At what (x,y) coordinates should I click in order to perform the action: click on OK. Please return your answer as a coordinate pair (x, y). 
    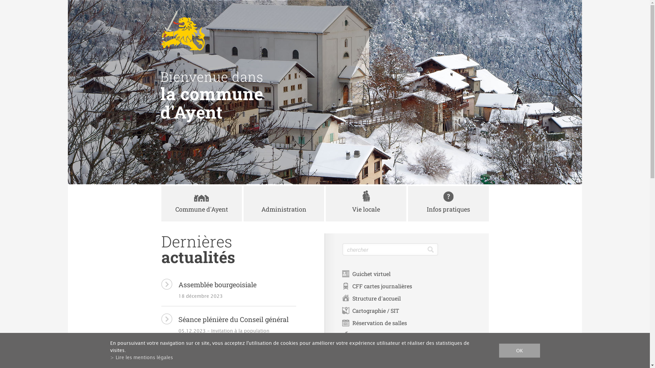
    Looking at the image, I should click on (519, 350).